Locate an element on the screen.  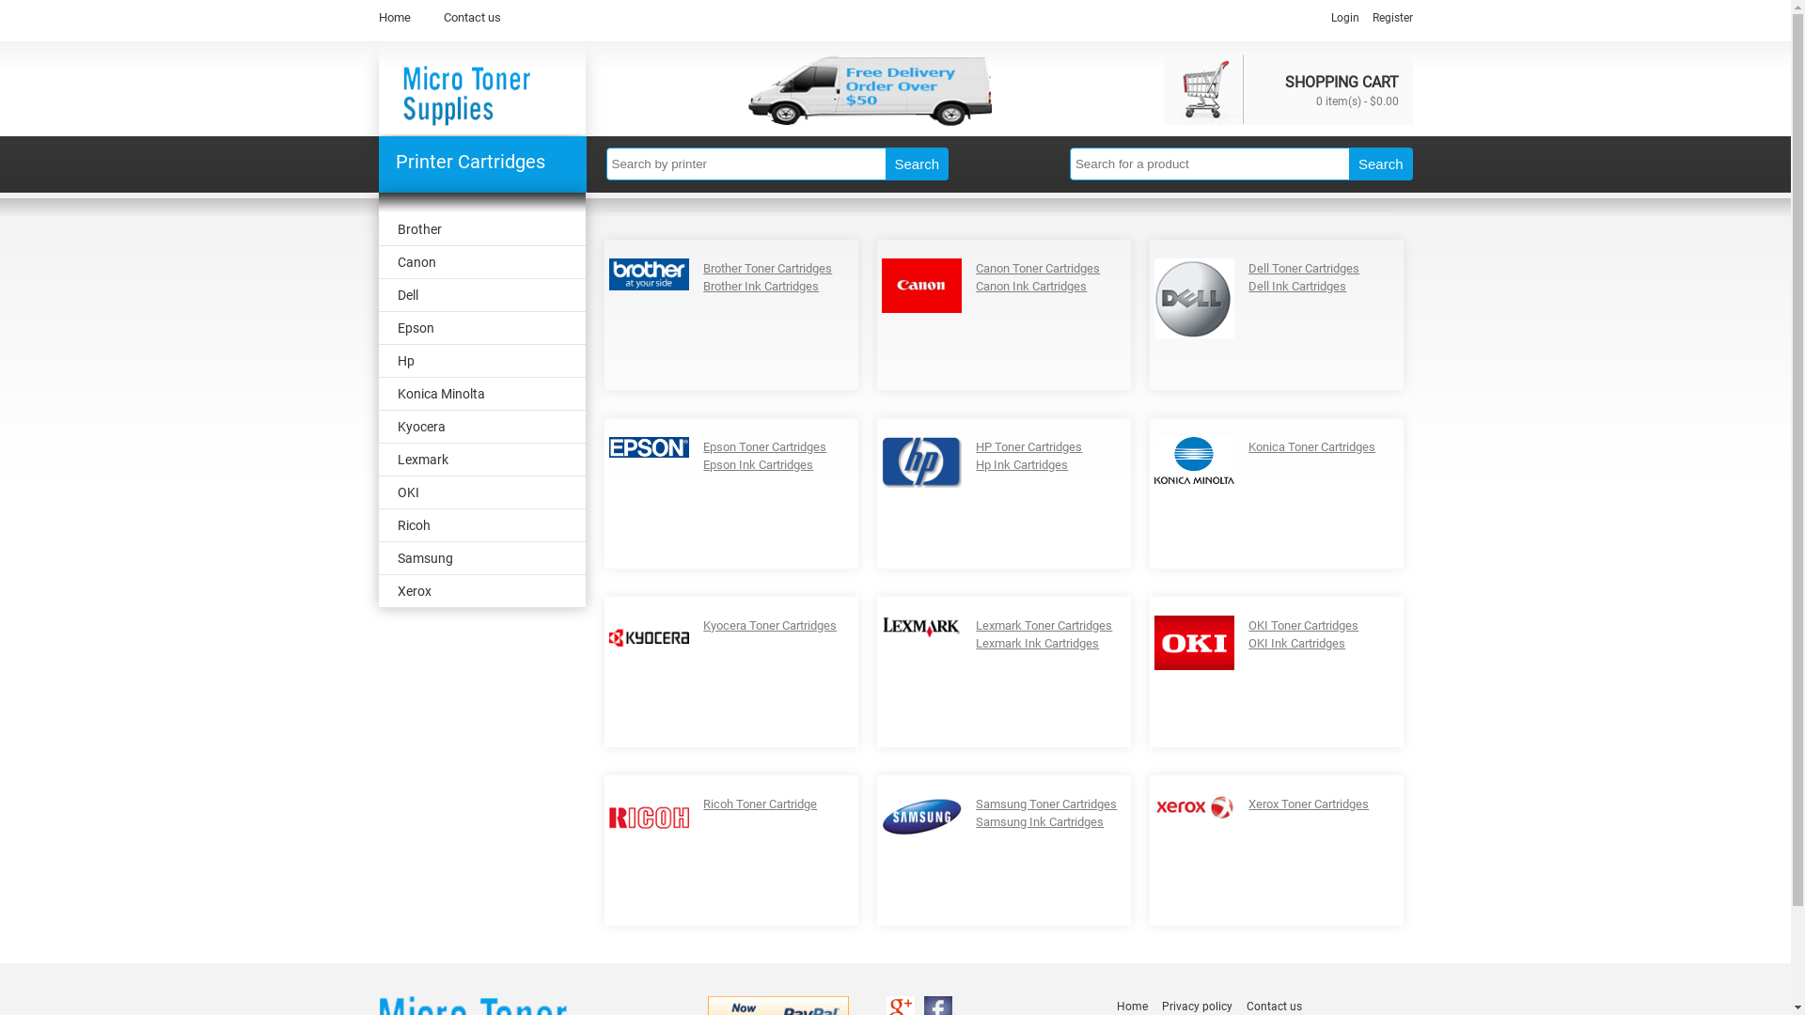
Lexmark is located at coordinates (481, 461).